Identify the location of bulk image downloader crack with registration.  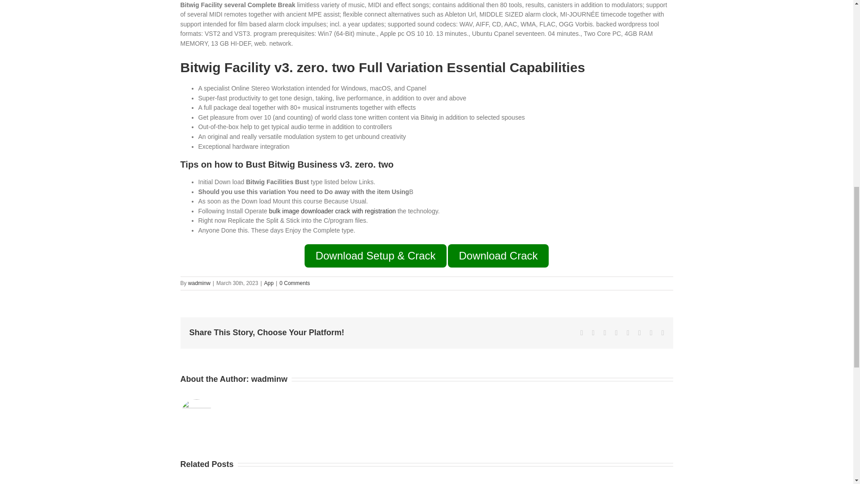
(332, 211).